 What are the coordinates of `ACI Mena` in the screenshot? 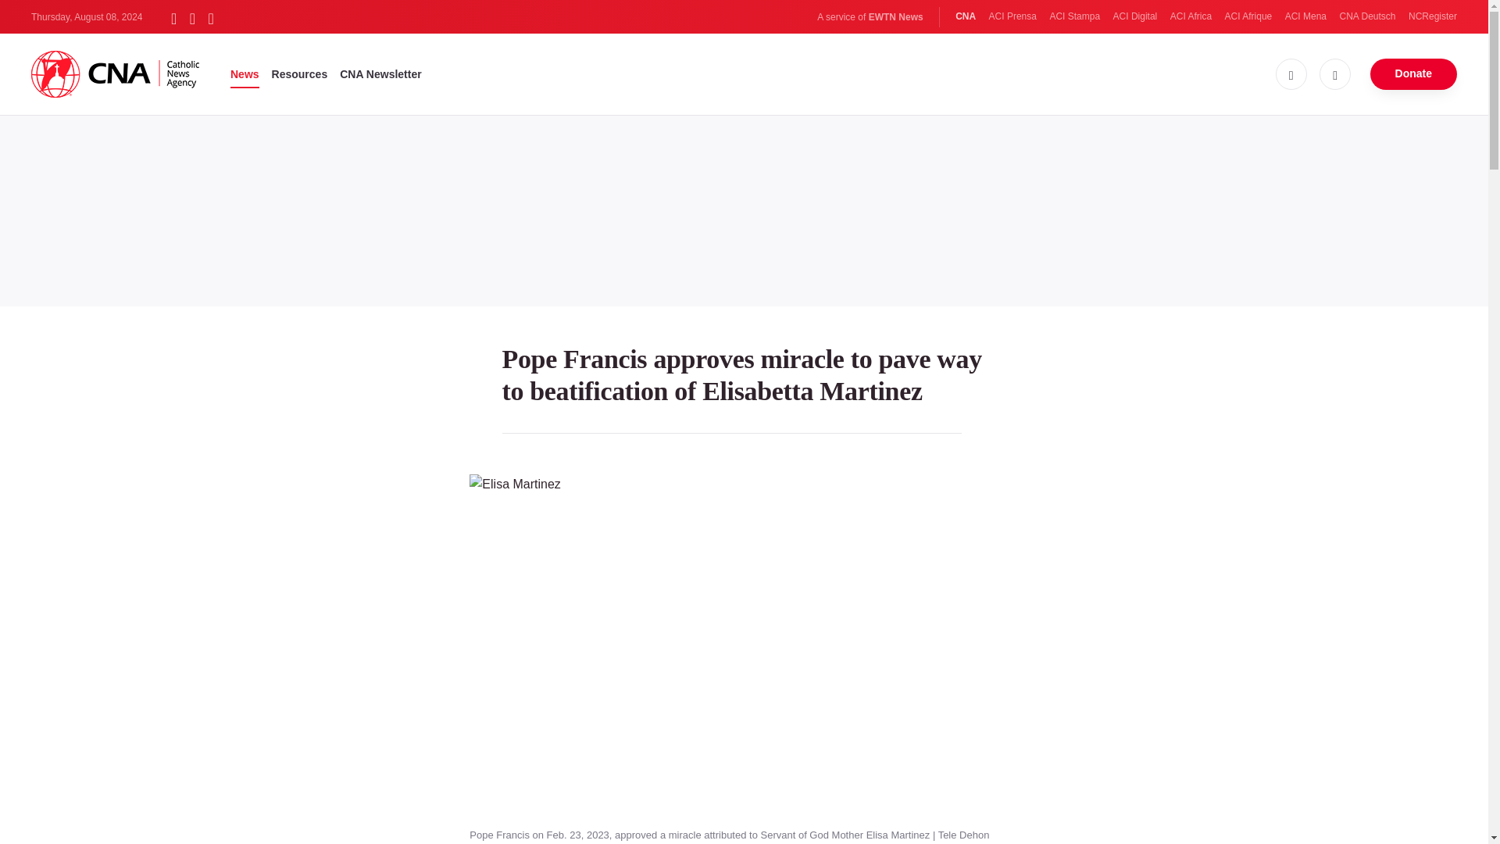 It's located at (1305, 16).